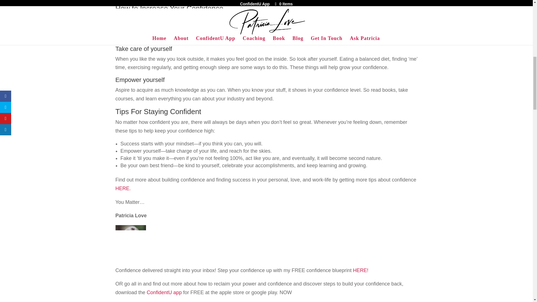 The width and height of the screenshot is (537, 302). Describe the element at coordinates (123, 188) in the screenshot. I see `HERE.` at that location.